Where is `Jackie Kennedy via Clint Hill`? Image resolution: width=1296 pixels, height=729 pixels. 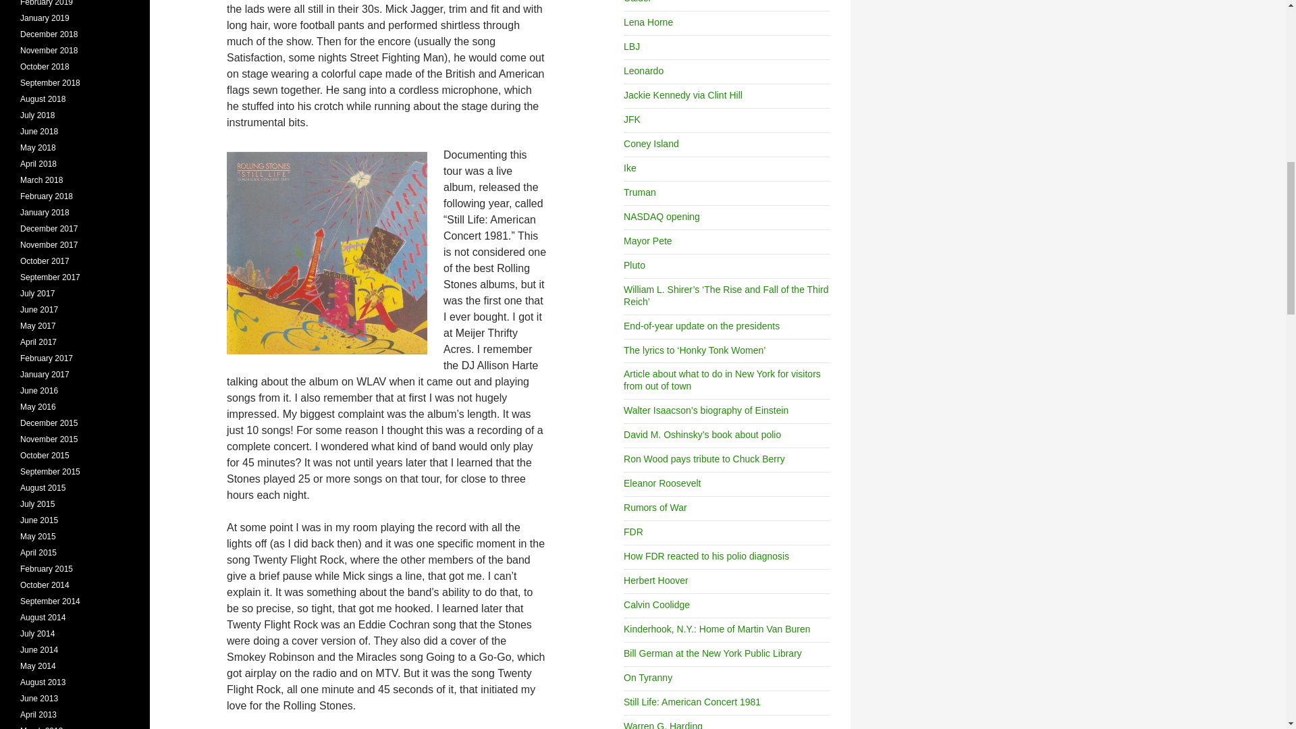 Jackie Kennedy via Clint Hill is located at coordinates (683, 94).